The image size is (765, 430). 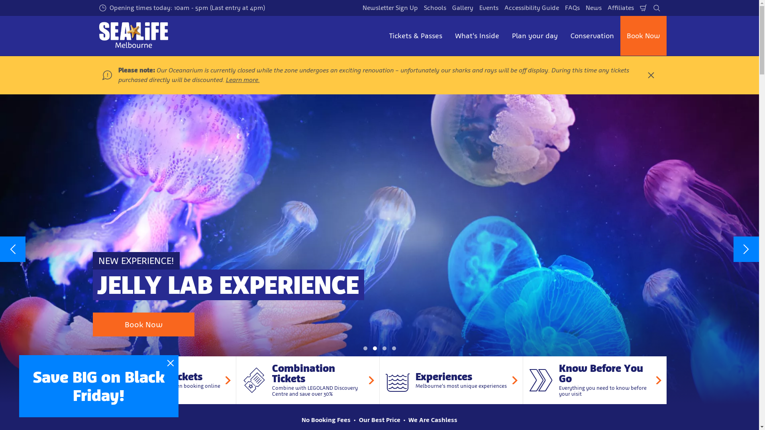 What do you see at coordinates (489, 8) in the screenshot?
I see `Events` at bounding box center [489, 8].